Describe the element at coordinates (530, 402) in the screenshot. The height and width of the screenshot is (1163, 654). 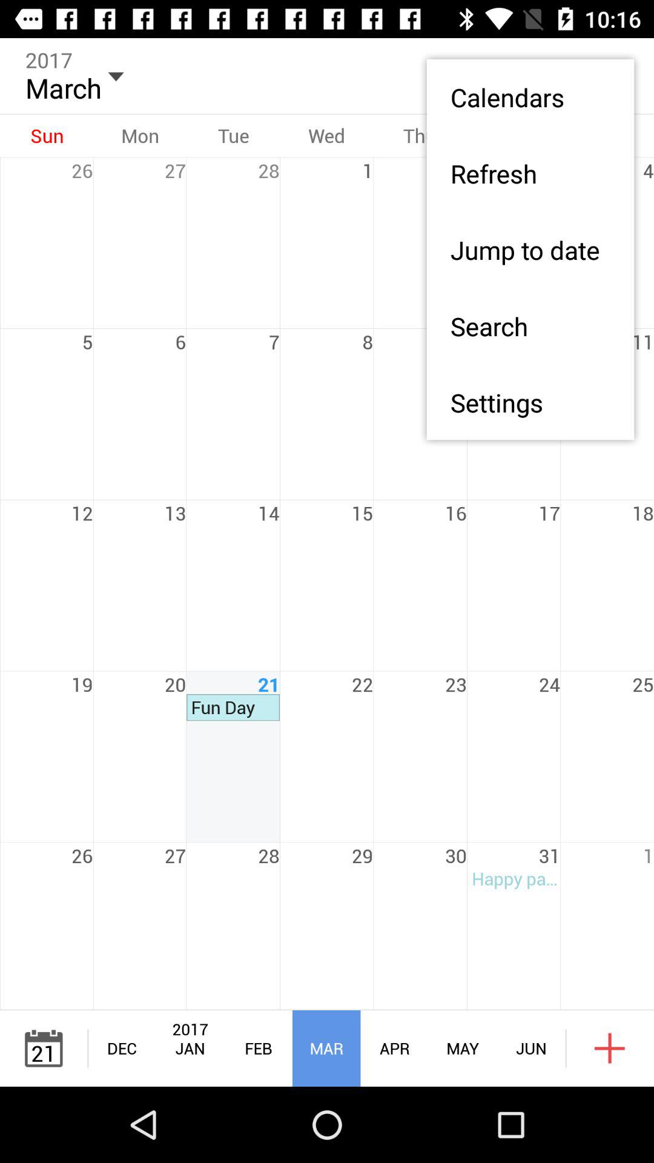
I see `swipe until the settings item` at that location.